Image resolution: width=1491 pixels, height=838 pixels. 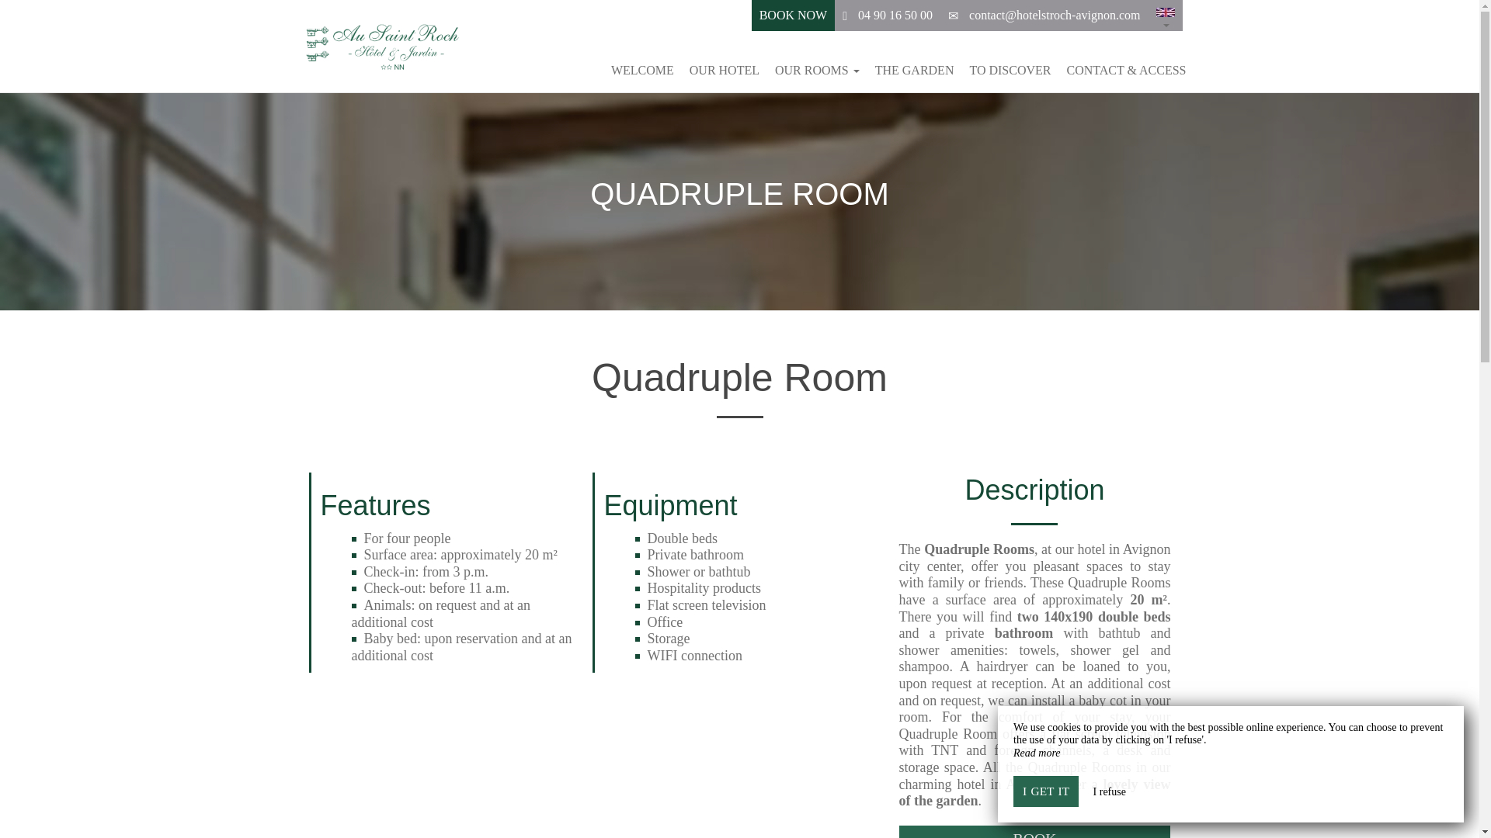 I want to click on OUR ROOMS, so click(x=817, y=70).